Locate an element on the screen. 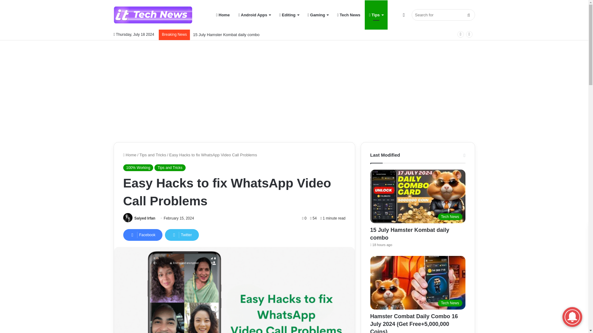  Tips and Tricks is located at coordinates (153, 155).